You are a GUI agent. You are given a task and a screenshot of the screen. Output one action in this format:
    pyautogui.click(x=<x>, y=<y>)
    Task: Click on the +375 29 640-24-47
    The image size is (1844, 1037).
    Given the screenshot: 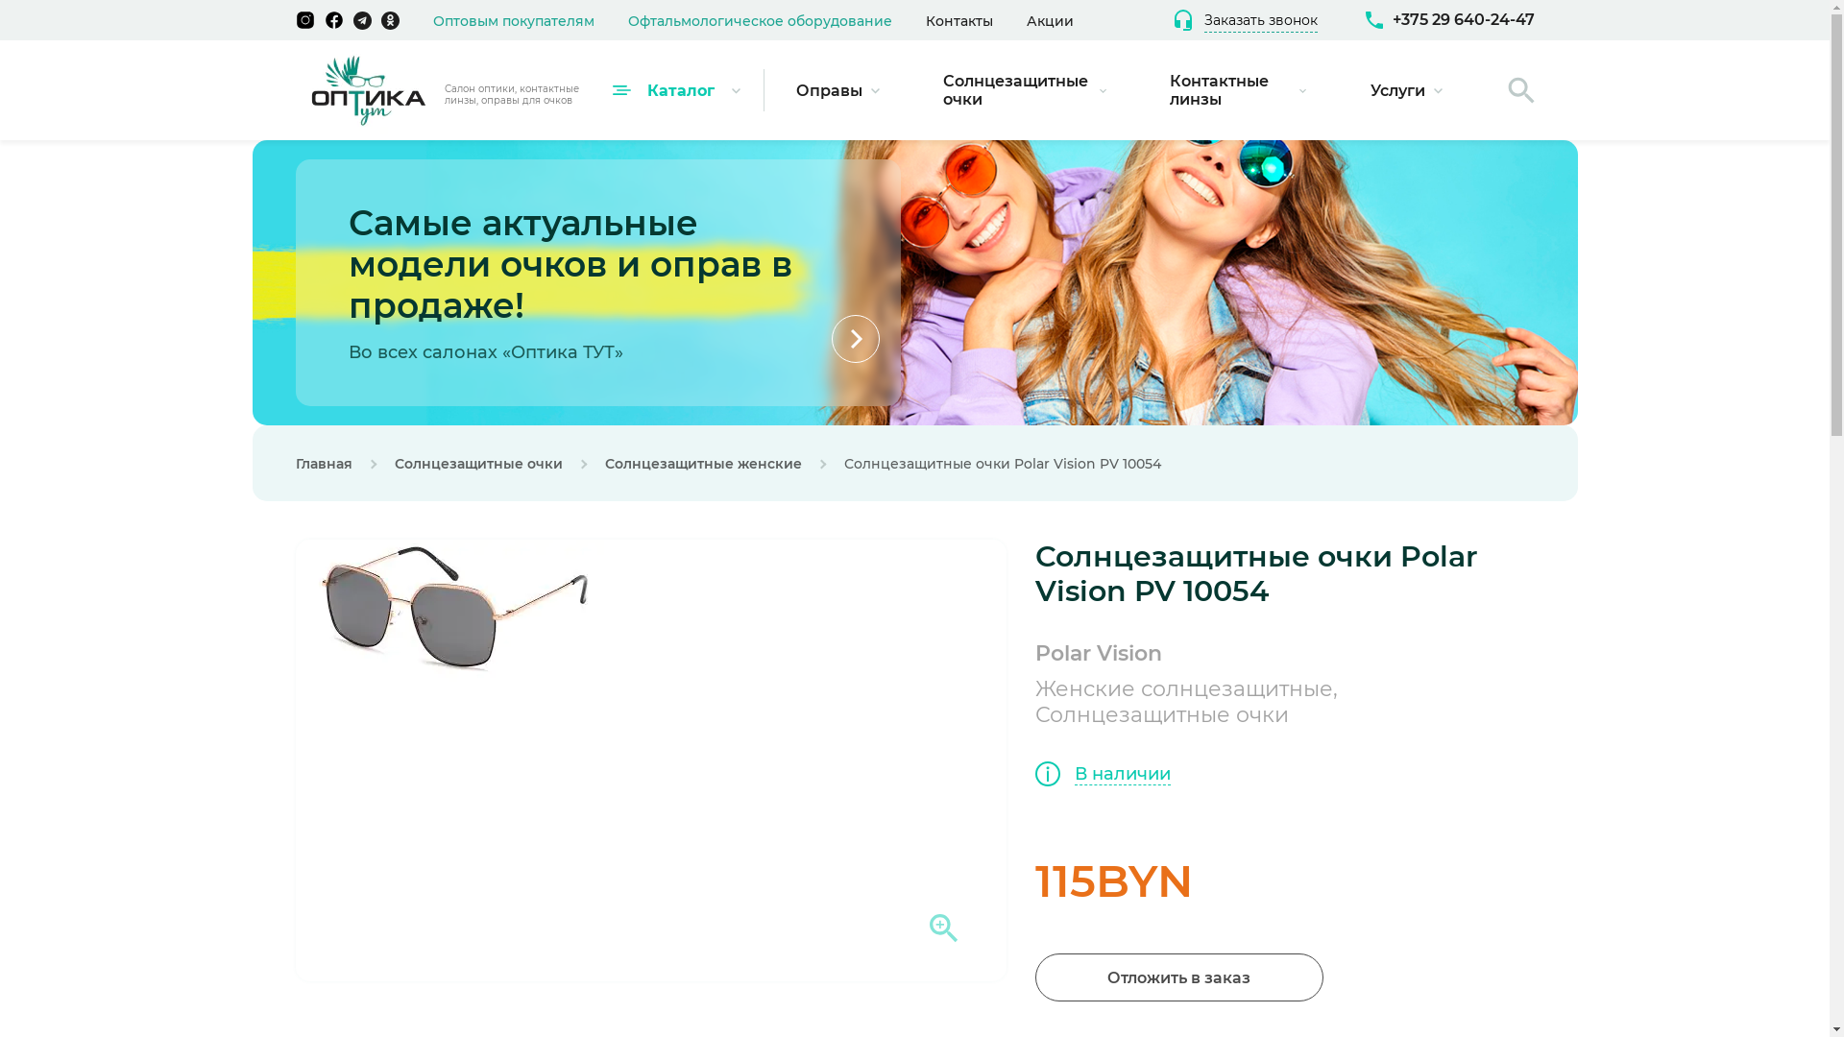 What is the action you would take?
    pyautogui.click(x=1450, y=20)
    